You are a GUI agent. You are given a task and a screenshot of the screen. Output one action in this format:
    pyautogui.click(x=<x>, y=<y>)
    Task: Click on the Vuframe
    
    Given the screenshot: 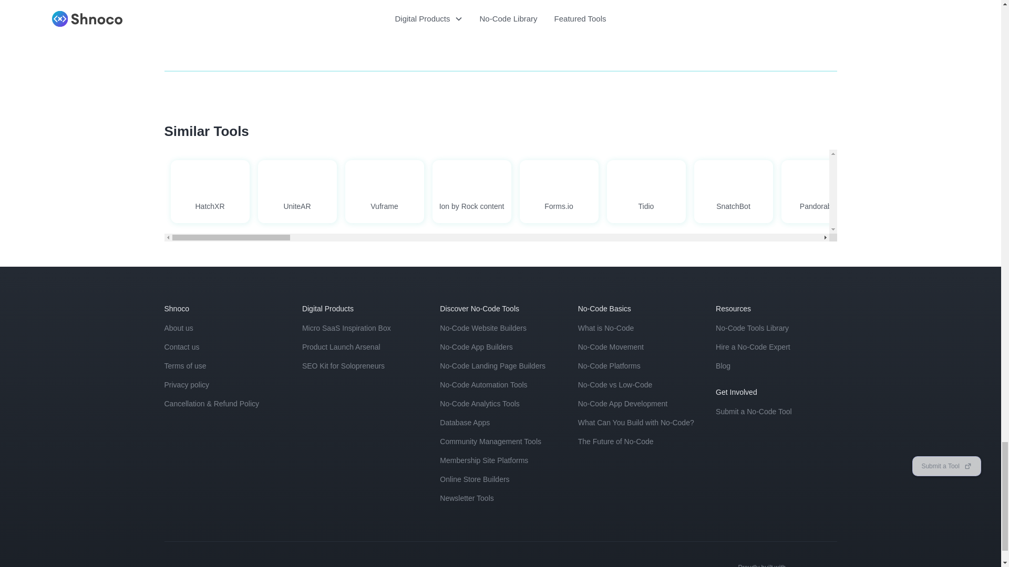 What is the action you would take?
    pyautogui.click(x=384, y=191)
    